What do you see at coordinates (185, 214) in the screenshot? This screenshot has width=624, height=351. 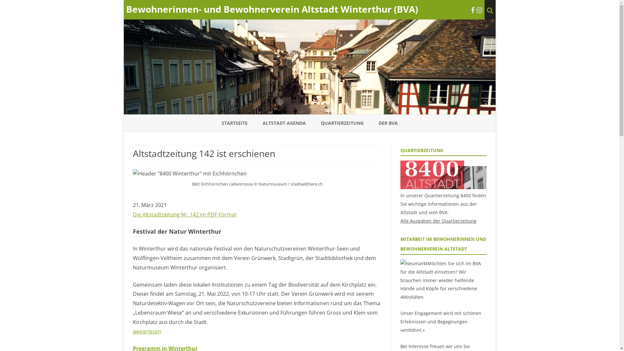 I see `Die Altstadtzeitung Nr. 142 im PDF-Format` at bounding box center [185, 214].